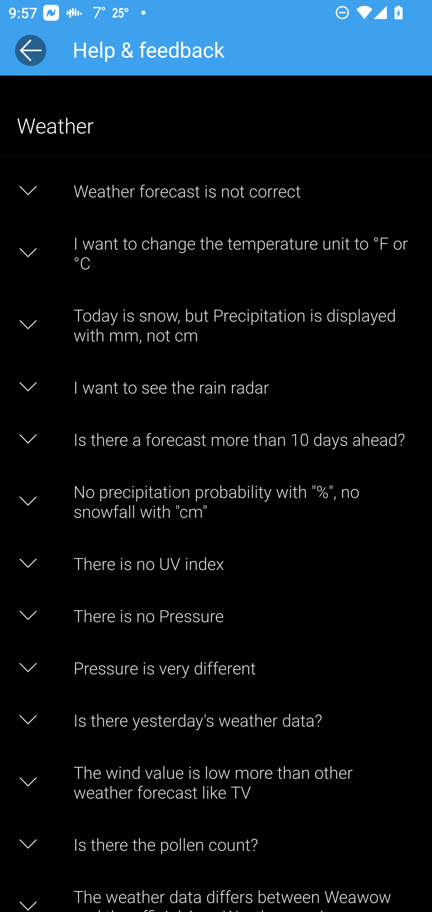  Describe the element at coordinates (216, 668) in the screenshot. I see `Pressure is very different ` at that location.